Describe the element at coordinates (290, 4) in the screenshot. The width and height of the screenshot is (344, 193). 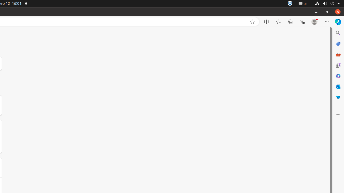
I see `:1.72/StatusNotifierItem` at that location.